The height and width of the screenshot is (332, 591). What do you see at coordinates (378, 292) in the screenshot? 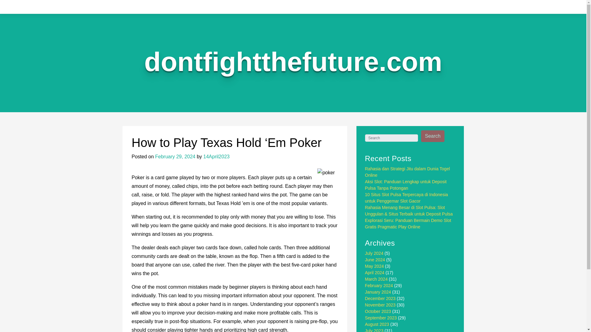
I see `January 2024` at bounding box center [378, 292].